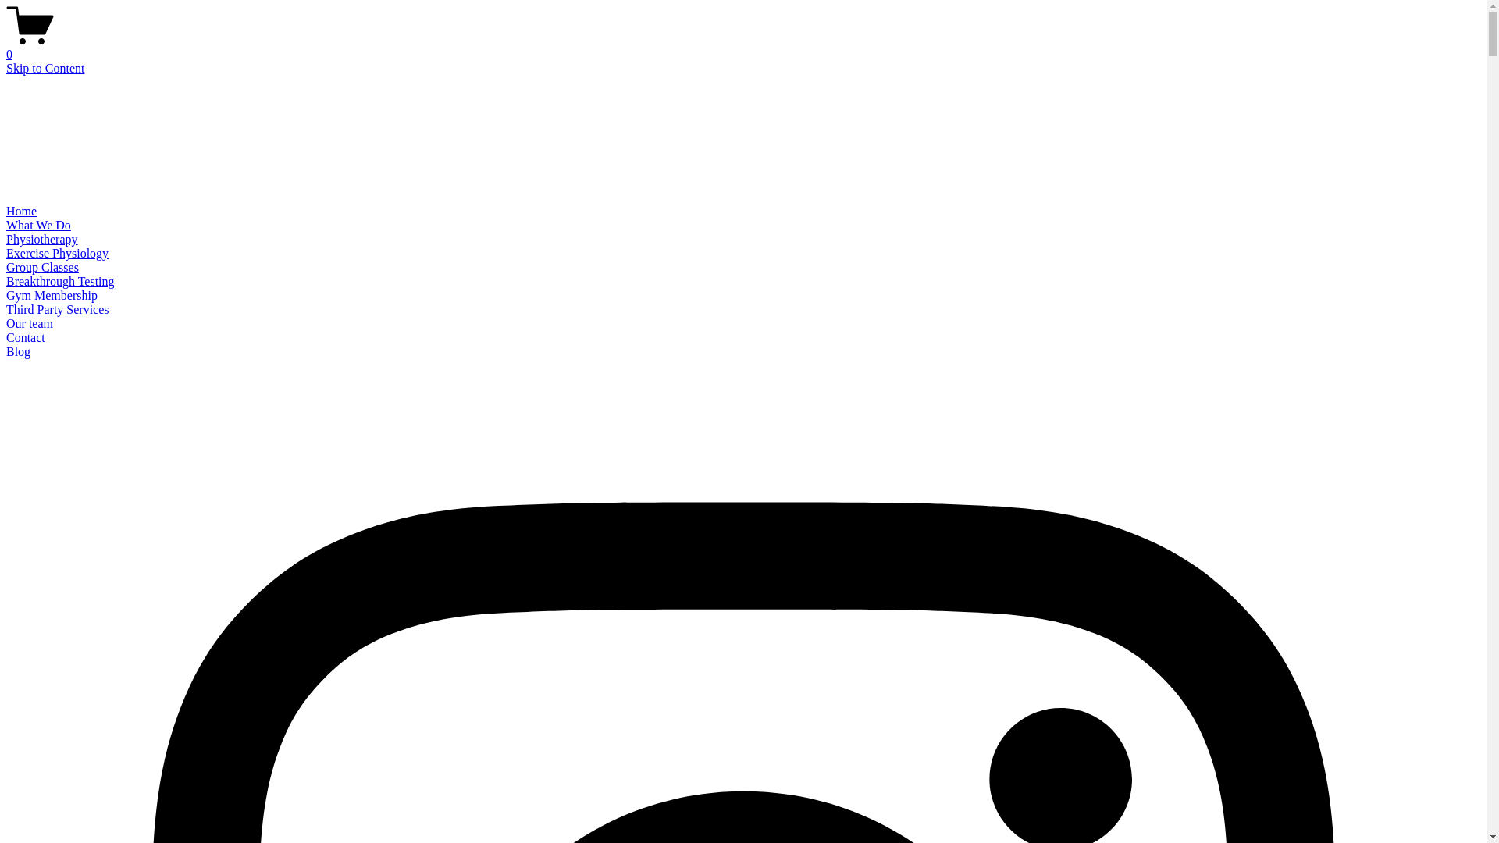 Image resolution: width=1499 pixels, height=843 pixels. I want to click on Exercise Physiology, so click(58, 253).